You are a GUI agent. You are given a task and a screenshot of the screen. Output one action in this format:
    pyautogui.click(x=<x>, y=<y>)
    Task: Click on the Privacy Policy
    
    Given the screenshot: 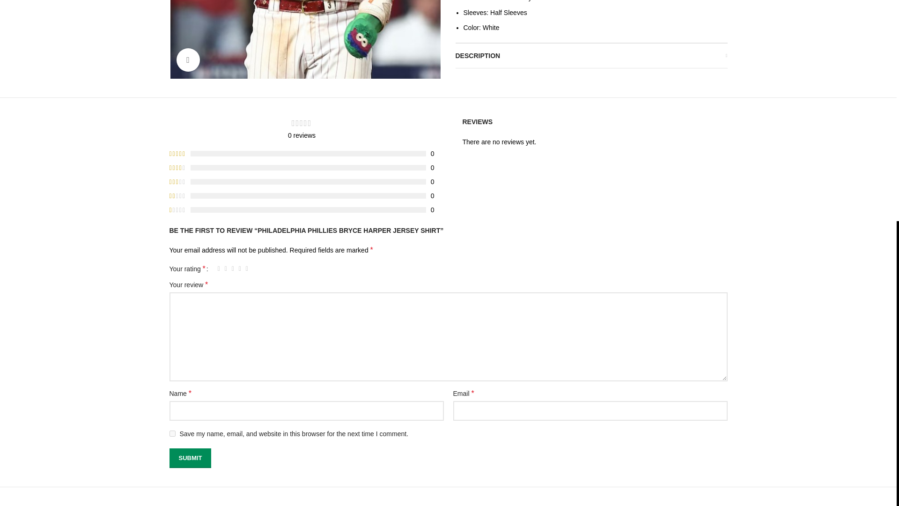 What is the action you would take?
    pyautogui.click(x=190, y=5)
    